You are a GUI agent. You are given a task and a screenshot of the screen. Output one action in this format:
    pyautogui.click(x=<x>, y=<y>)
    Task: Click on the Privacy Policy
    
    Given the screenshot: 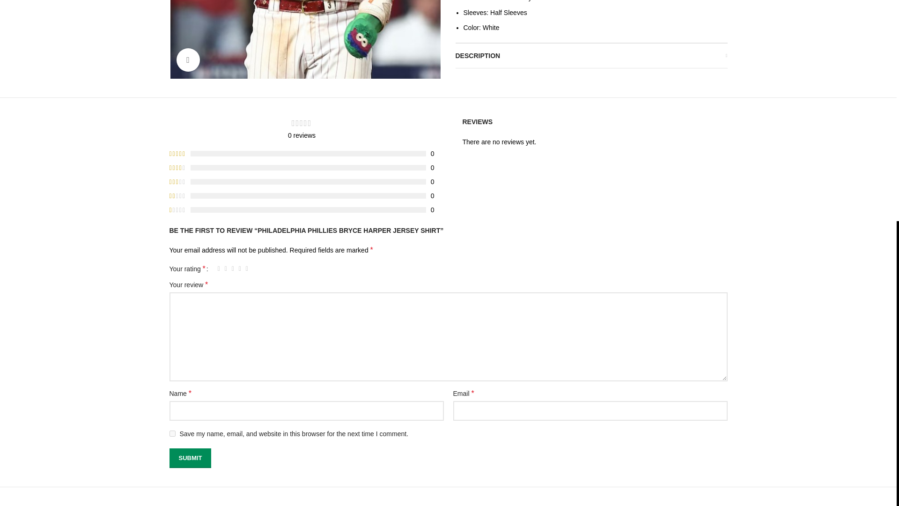 What is the action you would take?
    pyautogui.click(x=190, y=5)
    